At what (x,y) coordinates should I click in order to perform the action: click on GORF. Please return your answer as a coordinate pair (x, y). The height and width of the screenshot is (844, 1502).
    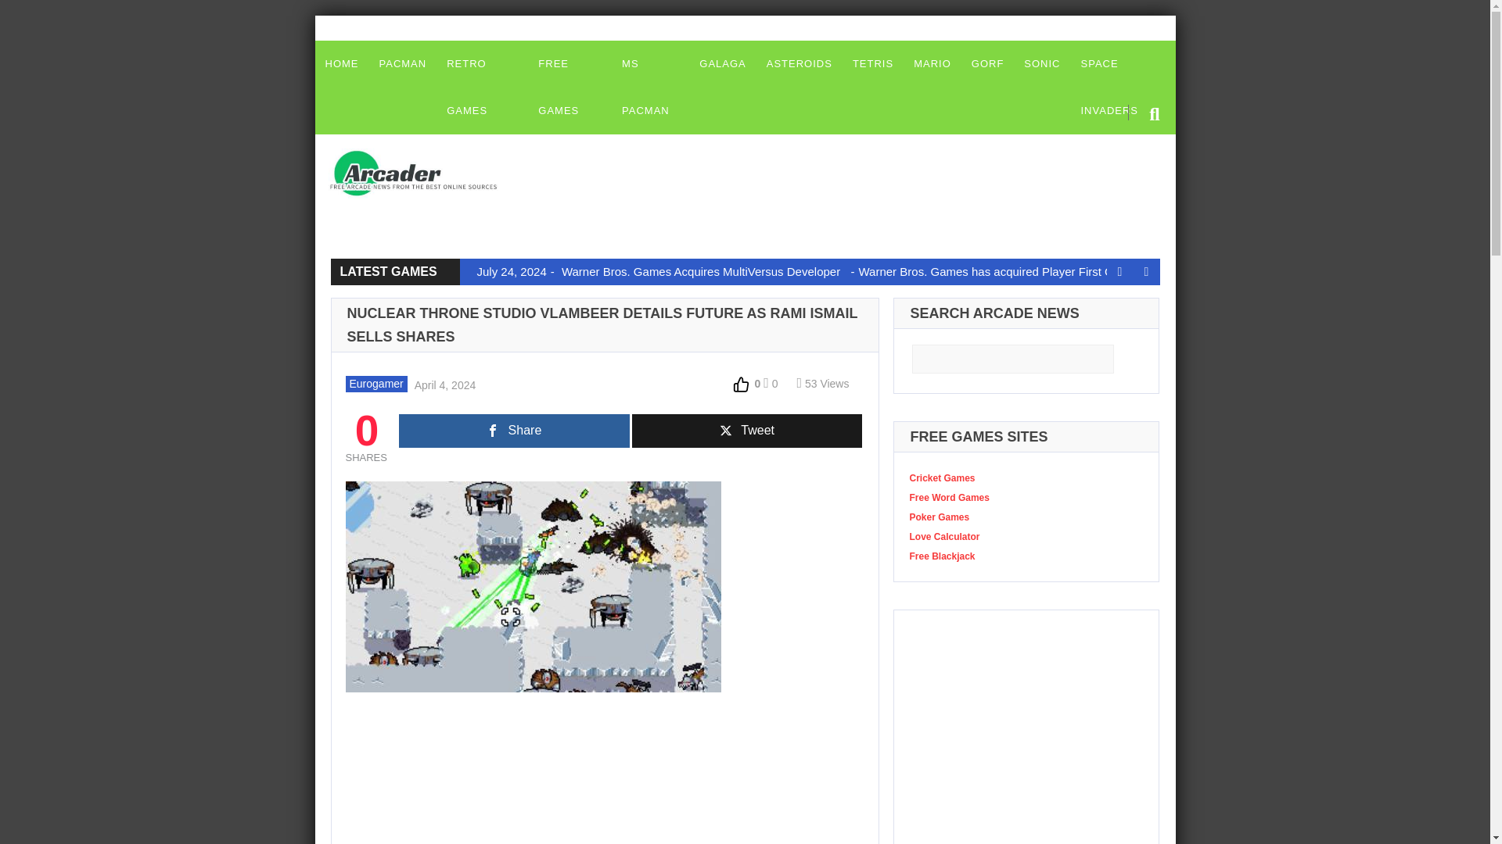
    Looking at the image, I should click on (987, 64).